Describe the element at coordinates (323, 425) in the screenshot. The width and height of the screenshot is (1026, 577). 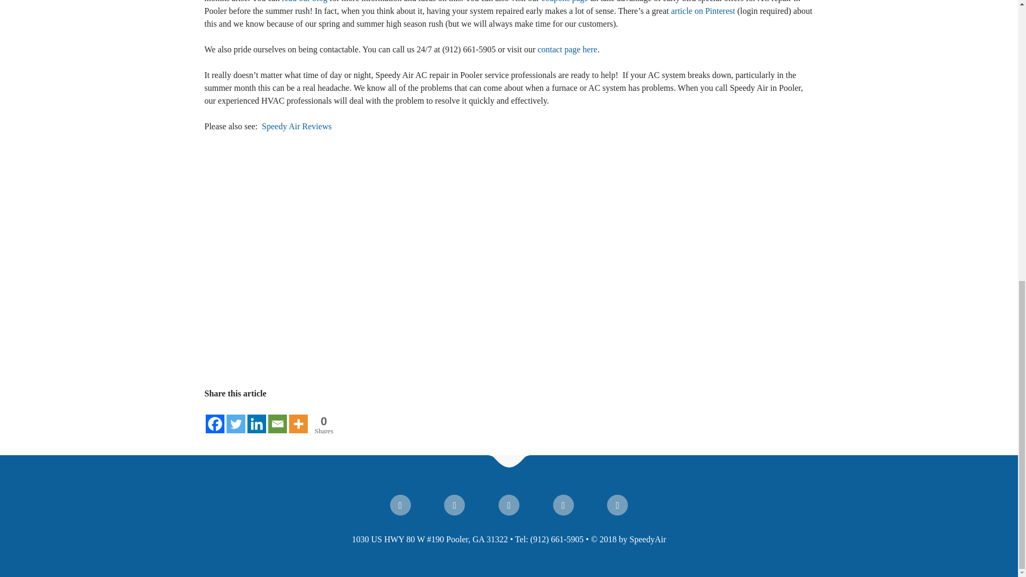
I see `Total Shares` at that location.